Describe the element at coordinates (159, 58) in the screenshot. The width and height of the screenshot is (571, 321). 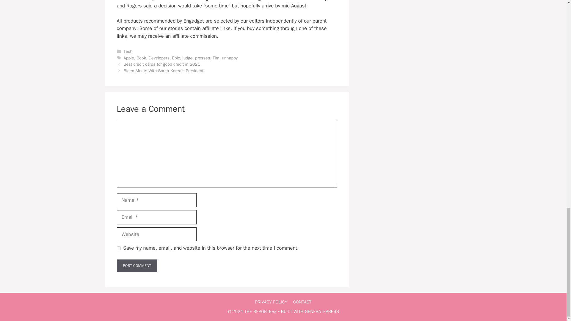
I see `Developers` at that location.